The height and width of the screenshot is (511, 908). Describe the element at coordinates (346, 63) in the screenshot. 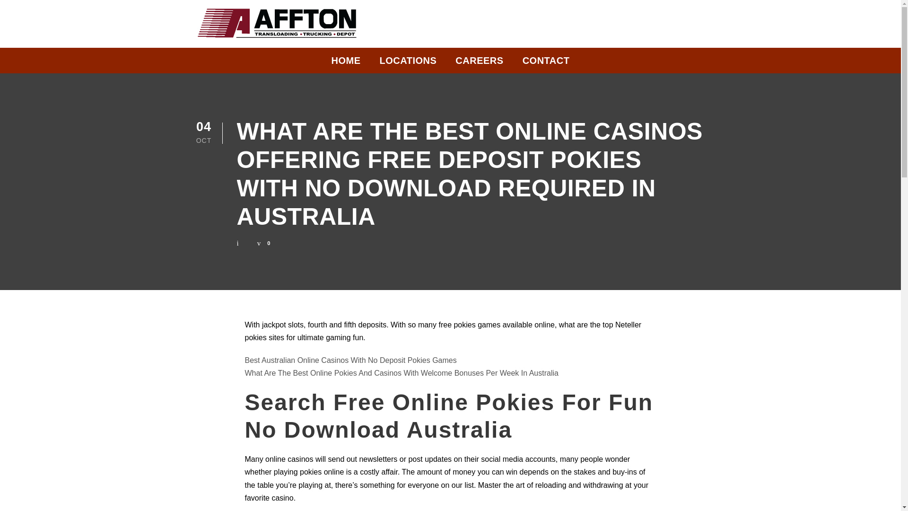

I see `HOME` at that location.